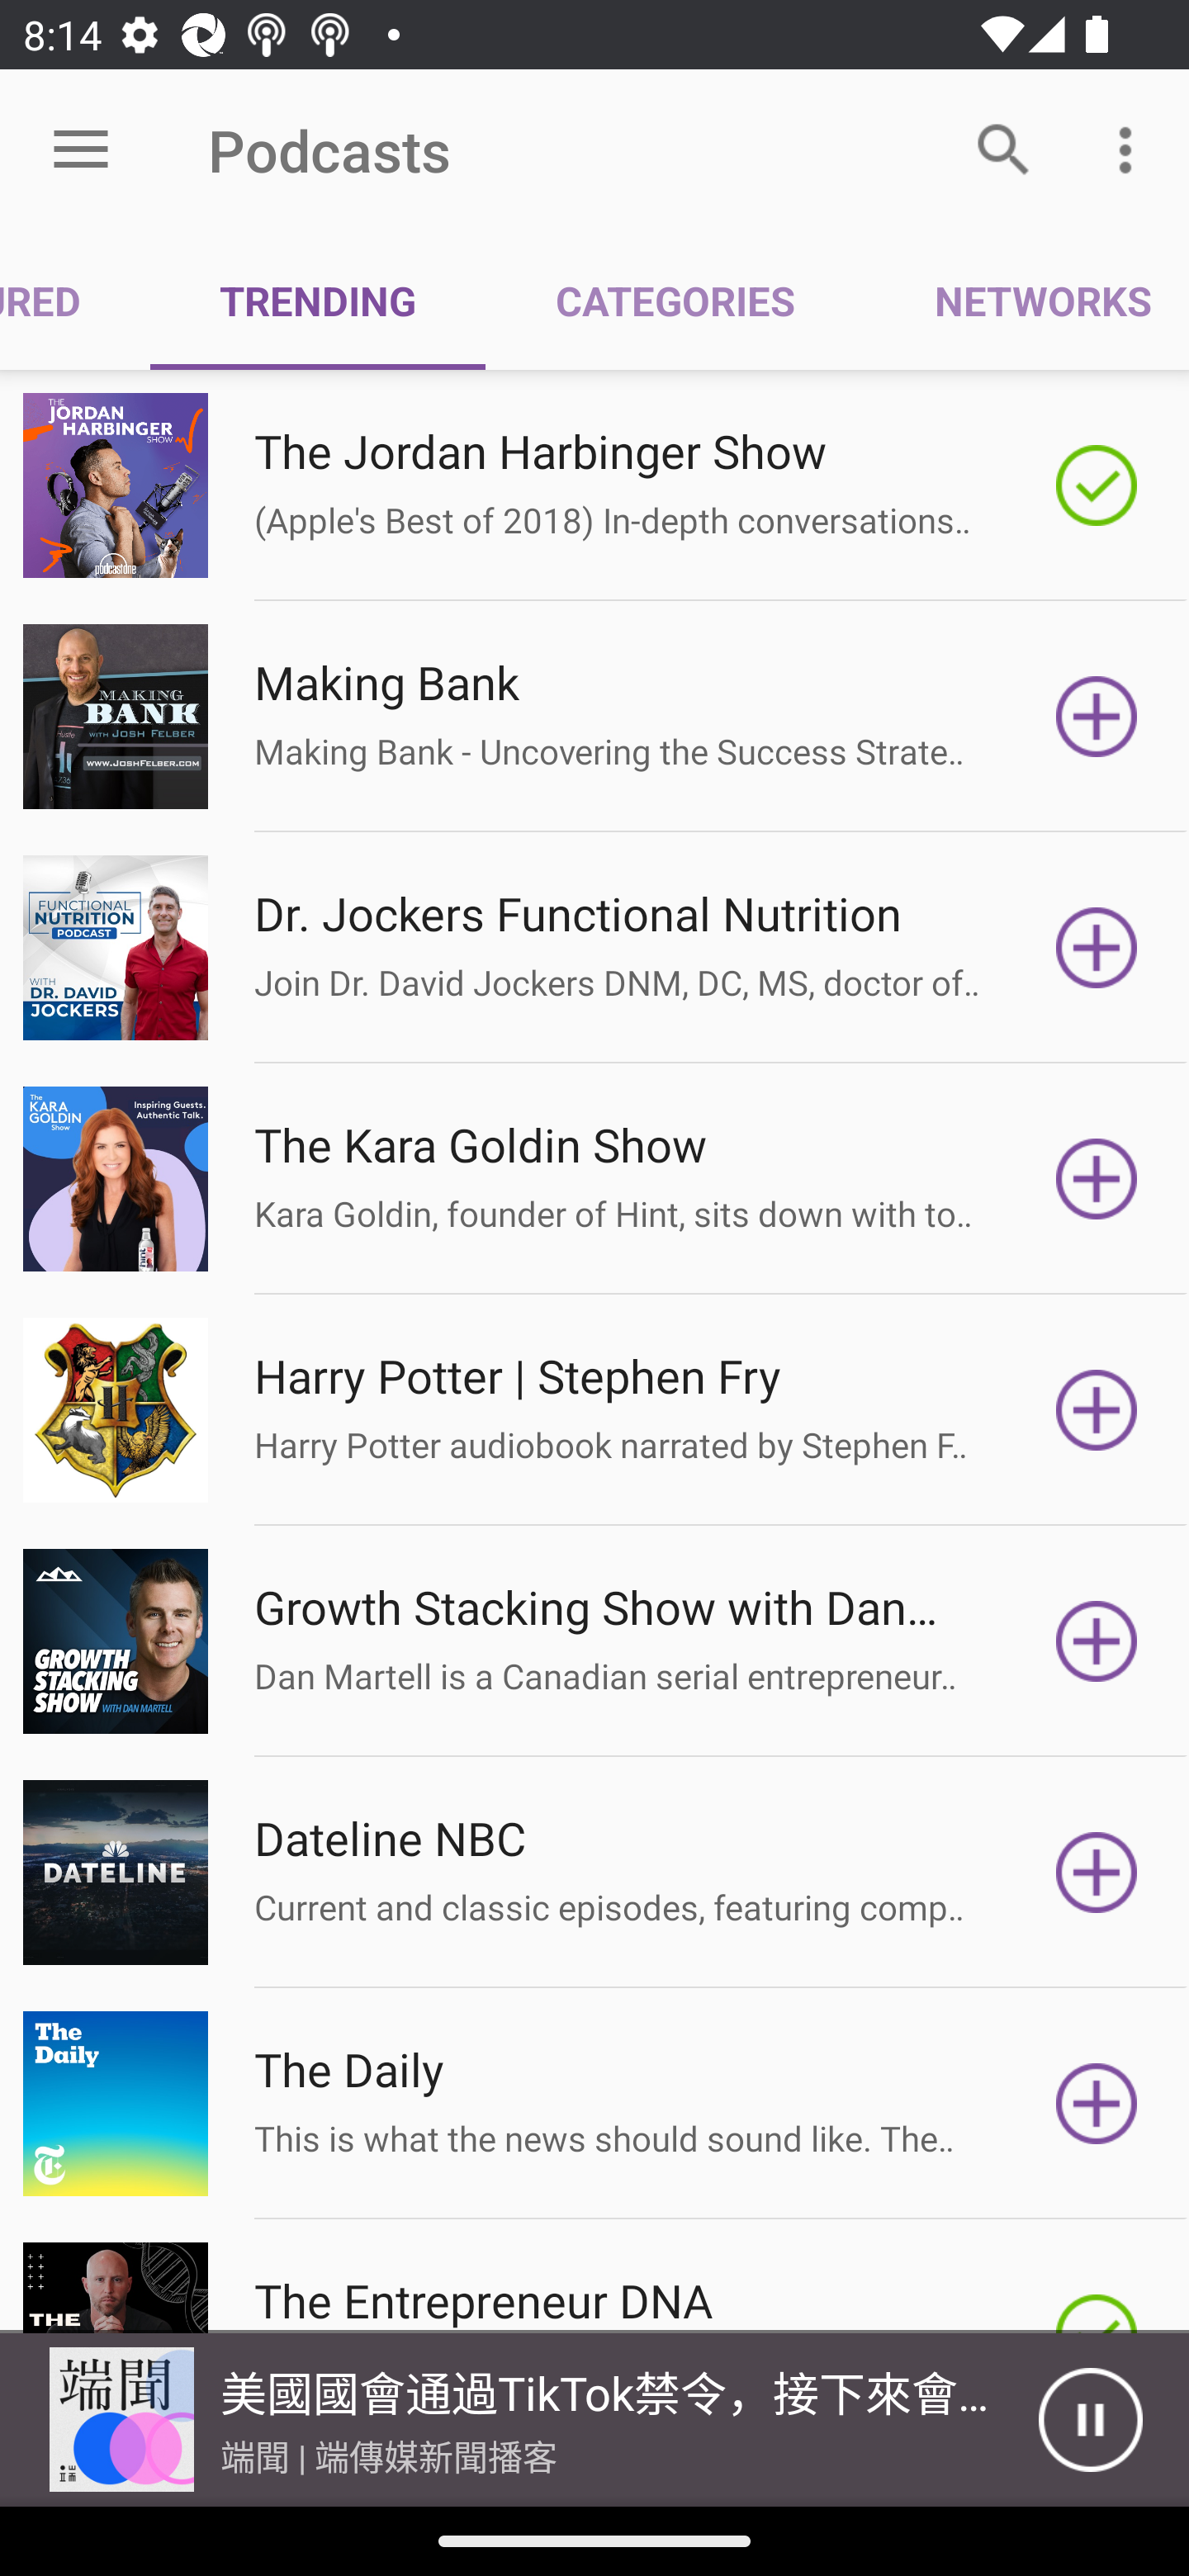 The image size is (1189, 2576). Describe the element at coordinates (1097, 1179) in the screenshot. I see `Subscribe` at that location.